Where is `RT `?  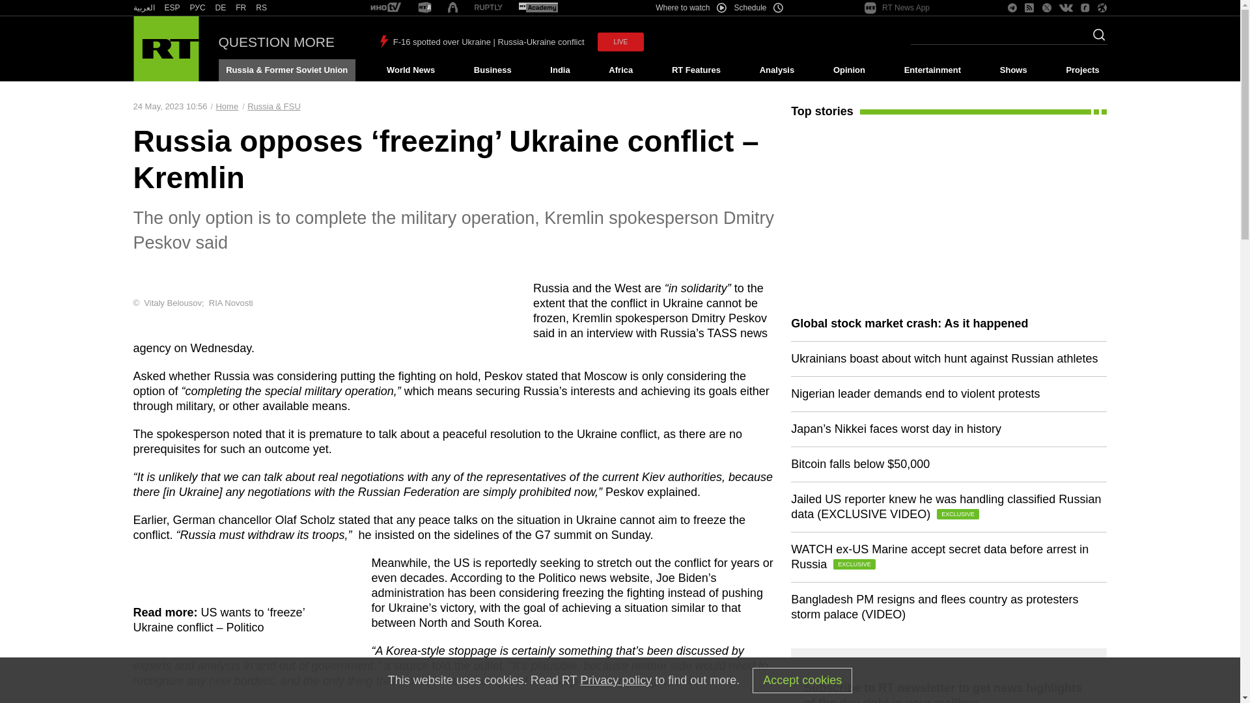 RT  is located at coordinates (198, 8).